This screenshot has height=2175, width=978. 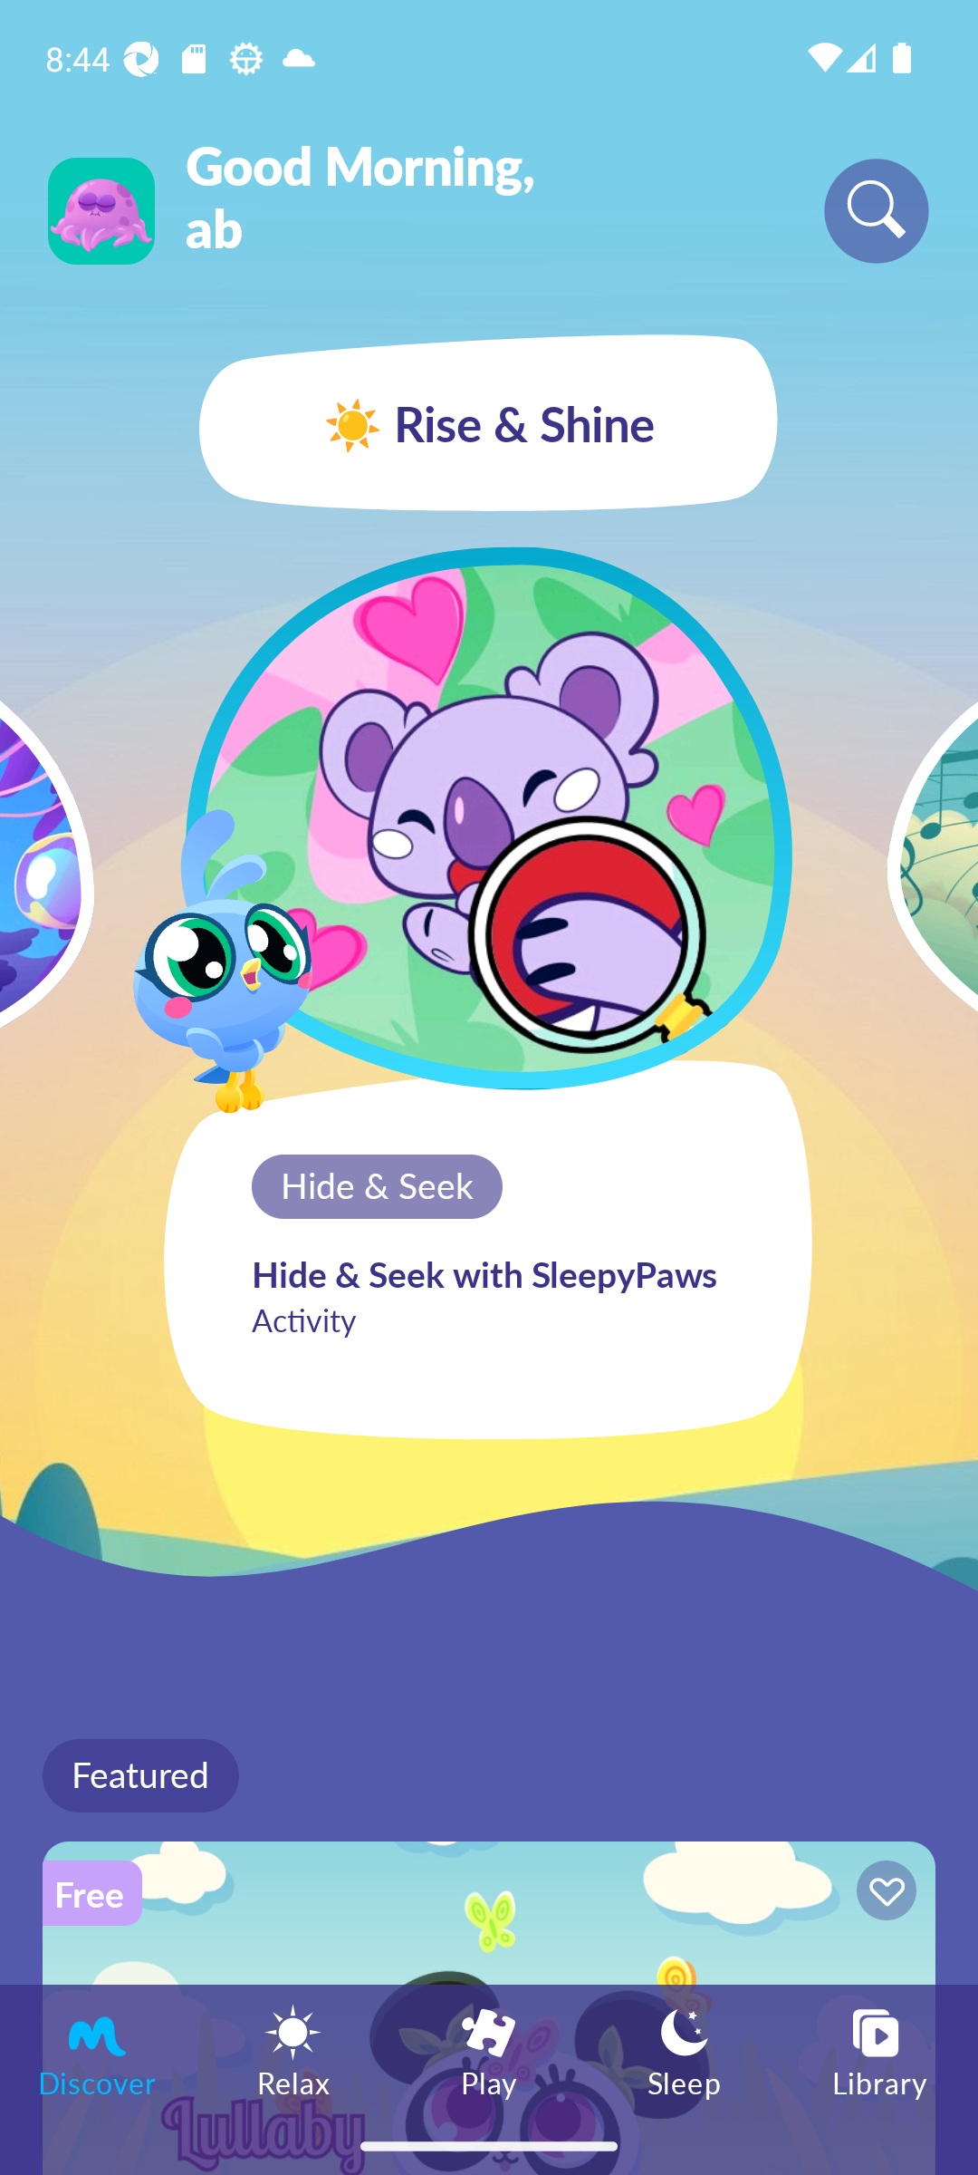 I want to click on Sleep, so click(x=685, y=2050).